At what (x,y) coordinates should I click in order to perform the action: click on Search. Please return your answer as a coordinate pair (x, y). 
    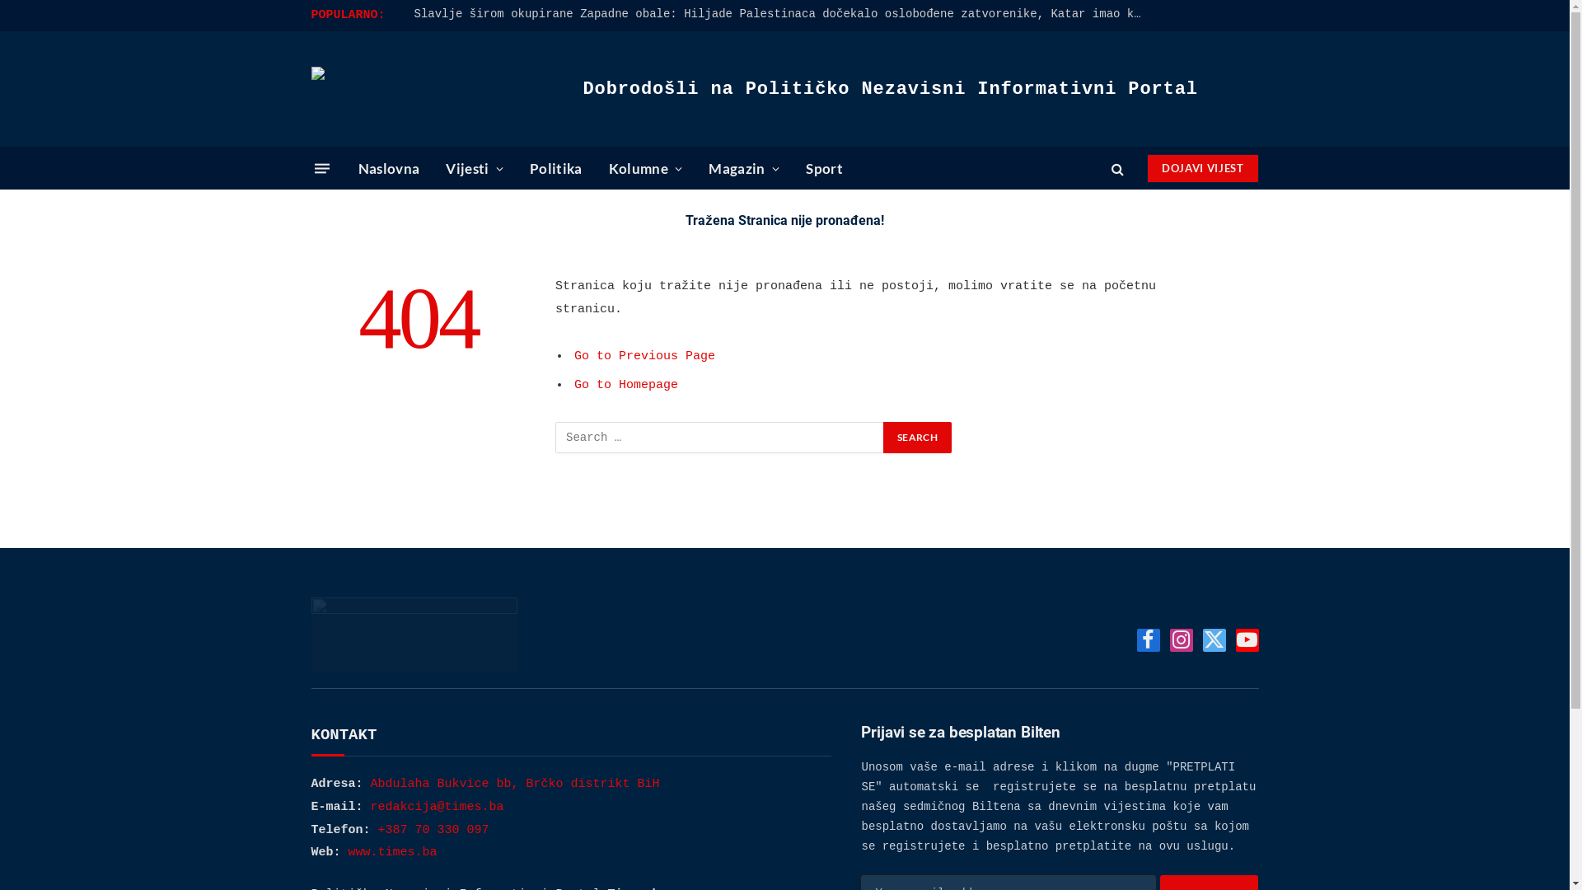
    Looking at the image, I should click on (918, 438).